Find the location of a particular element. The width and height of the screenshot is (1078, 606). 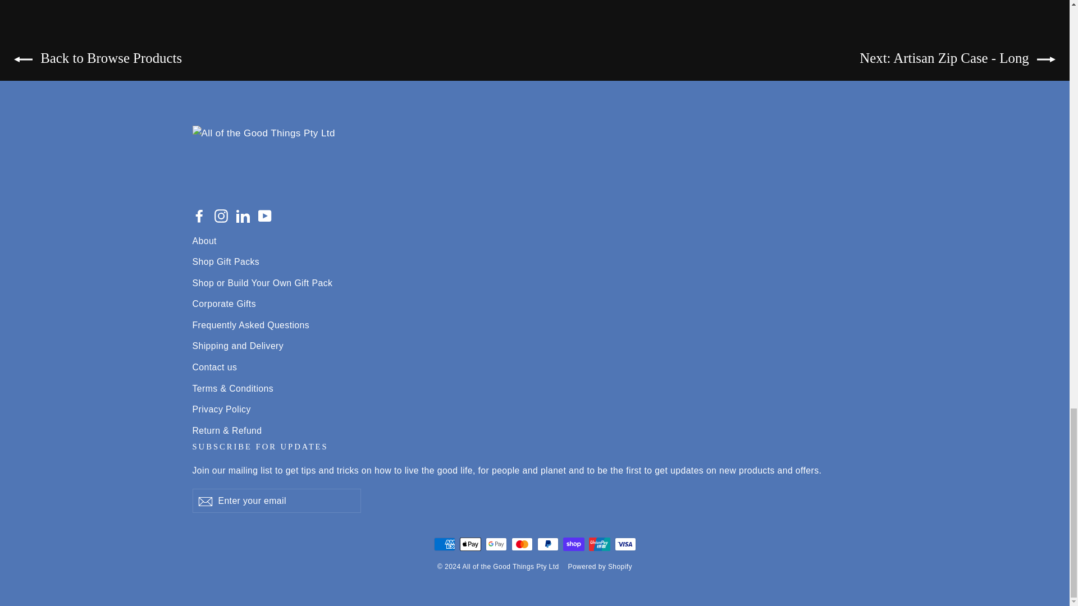

American Express is located at coordinates (444, 544).